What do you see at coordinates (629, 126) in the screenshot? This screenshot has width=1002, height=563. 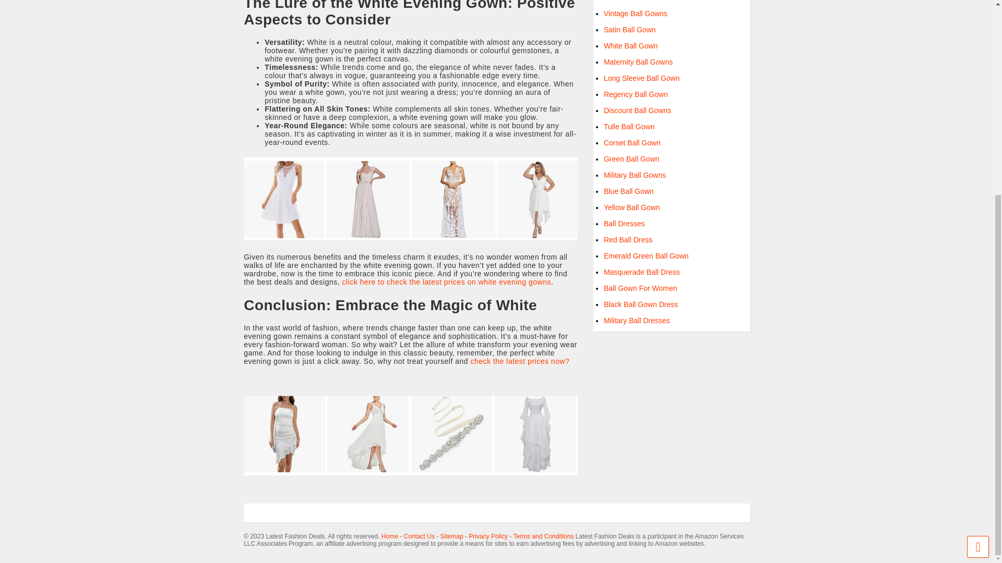 I see `Tulle Ball Gown` at bounding box center [629, 126].